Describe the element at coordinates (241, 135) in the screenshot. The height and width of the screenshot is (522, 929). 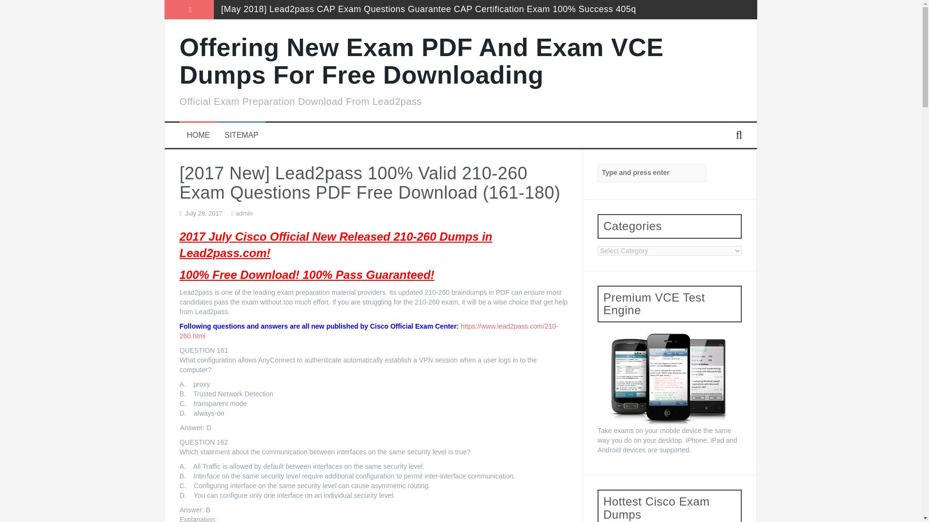
I see `SITEMAP` at that location.